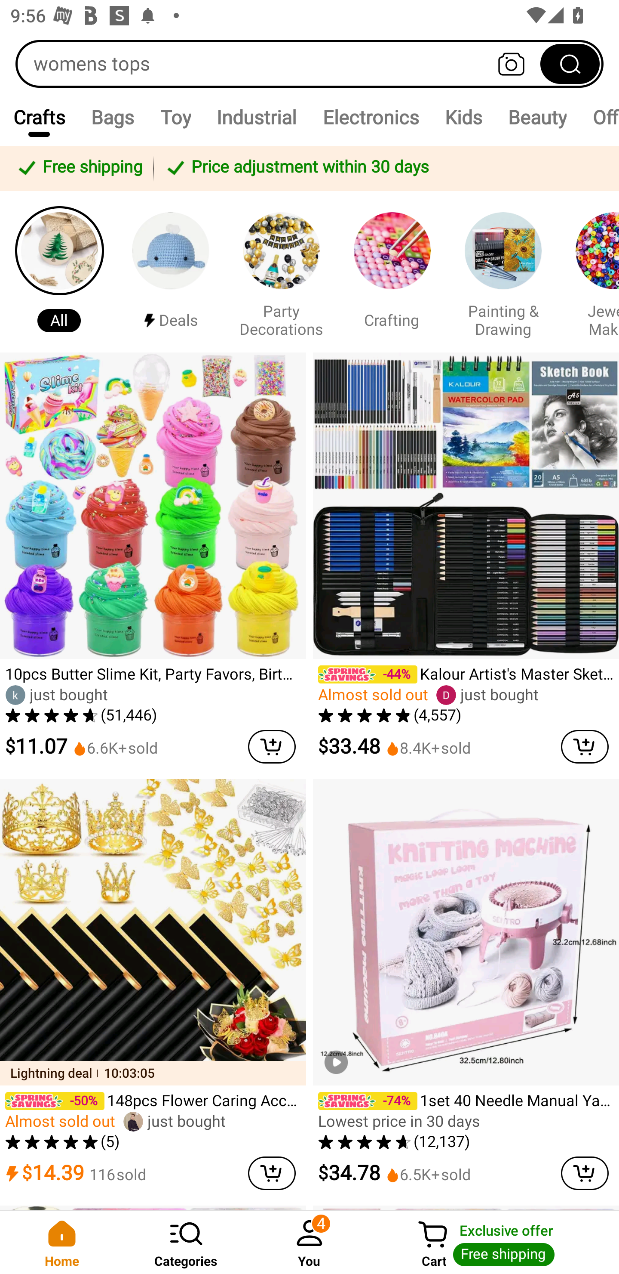 The image size is (619, 1274). Describe the element at coordinates (170, 271) in the screenshot. I see `￼￼Deals` at that location.